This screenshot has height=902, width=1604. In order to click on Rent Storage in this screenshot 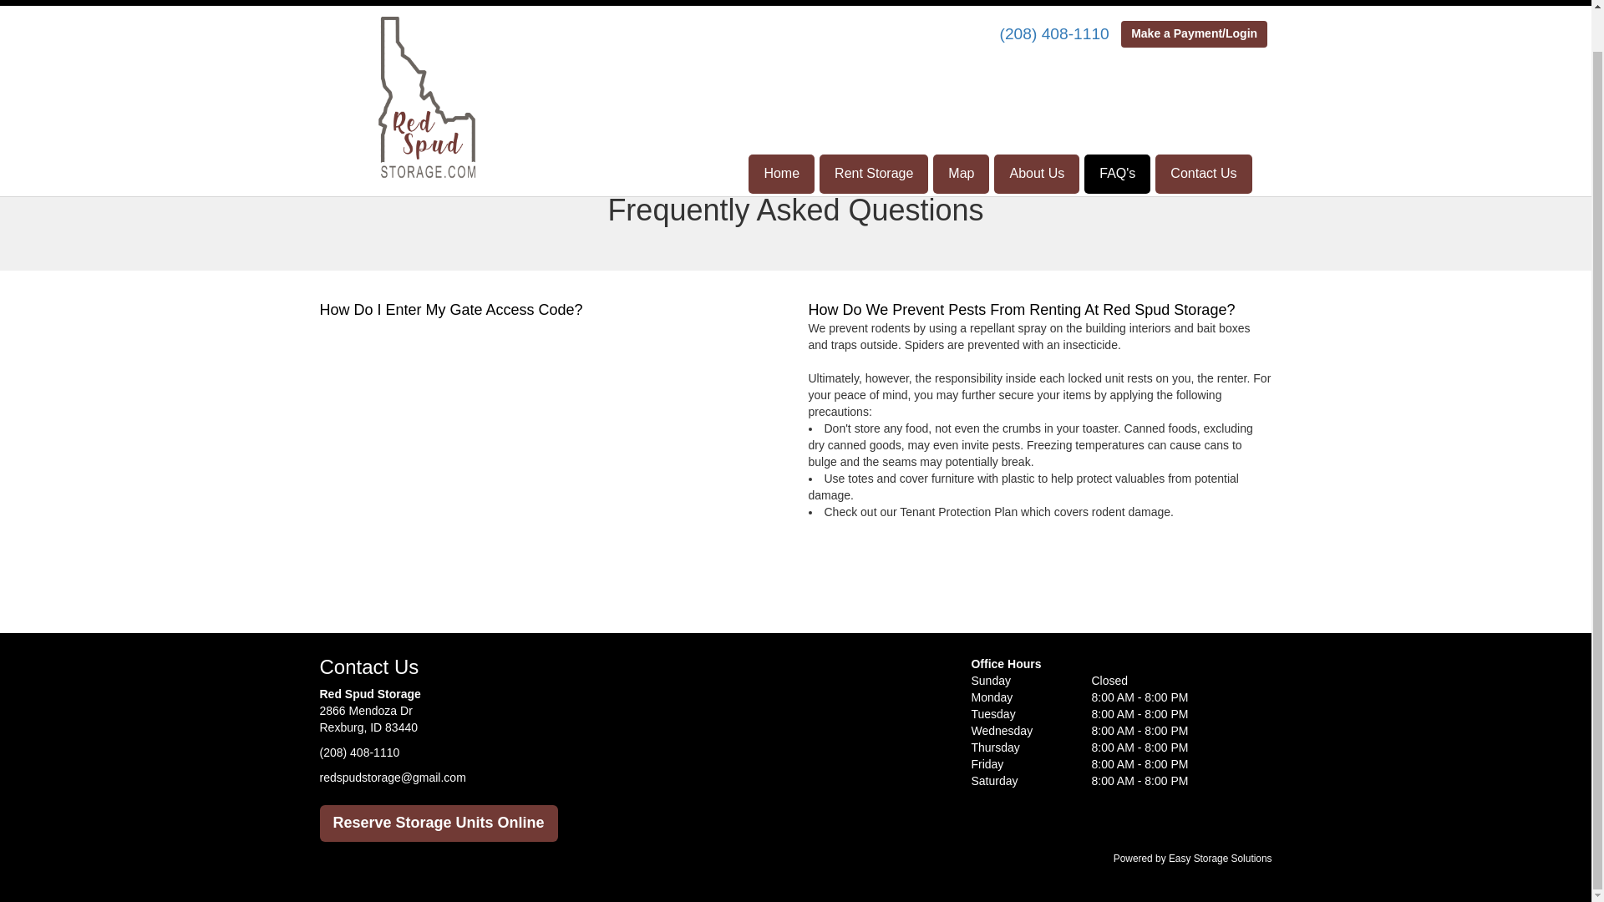, I will do `click(874, 131)`.